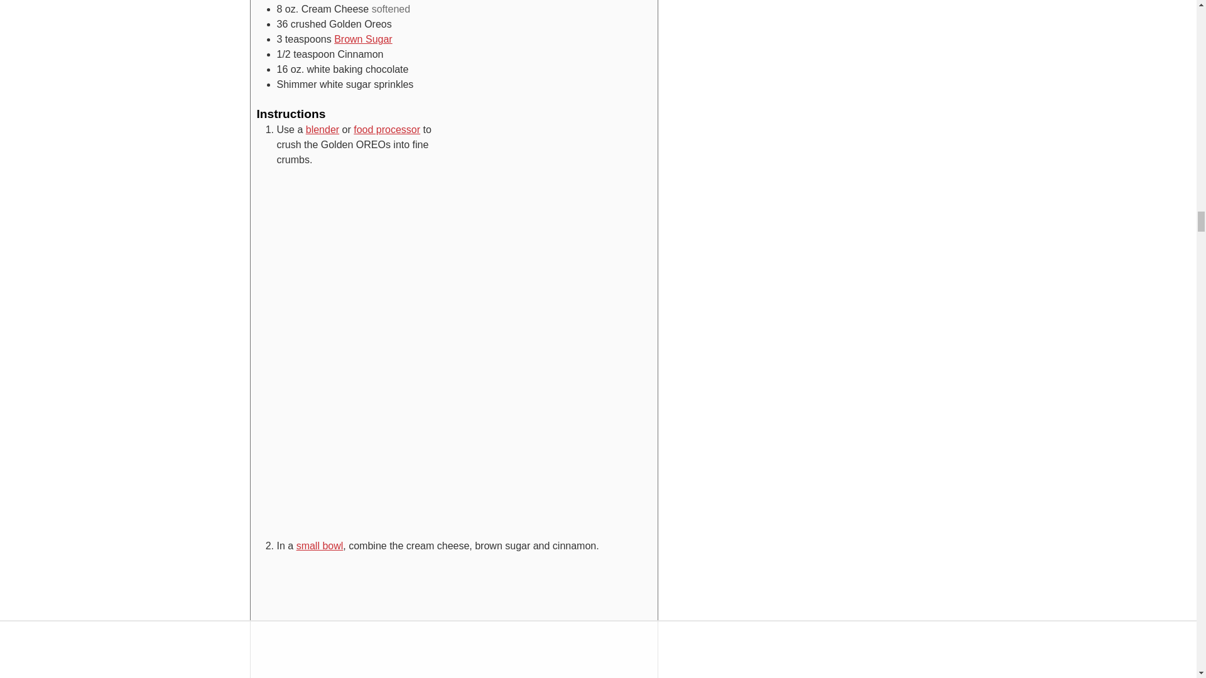 The image size is (1206, 678). What do you see at coordinates (386, 129) in the screenshot?
I see `Food Processor` at bounding box center [386, 129].